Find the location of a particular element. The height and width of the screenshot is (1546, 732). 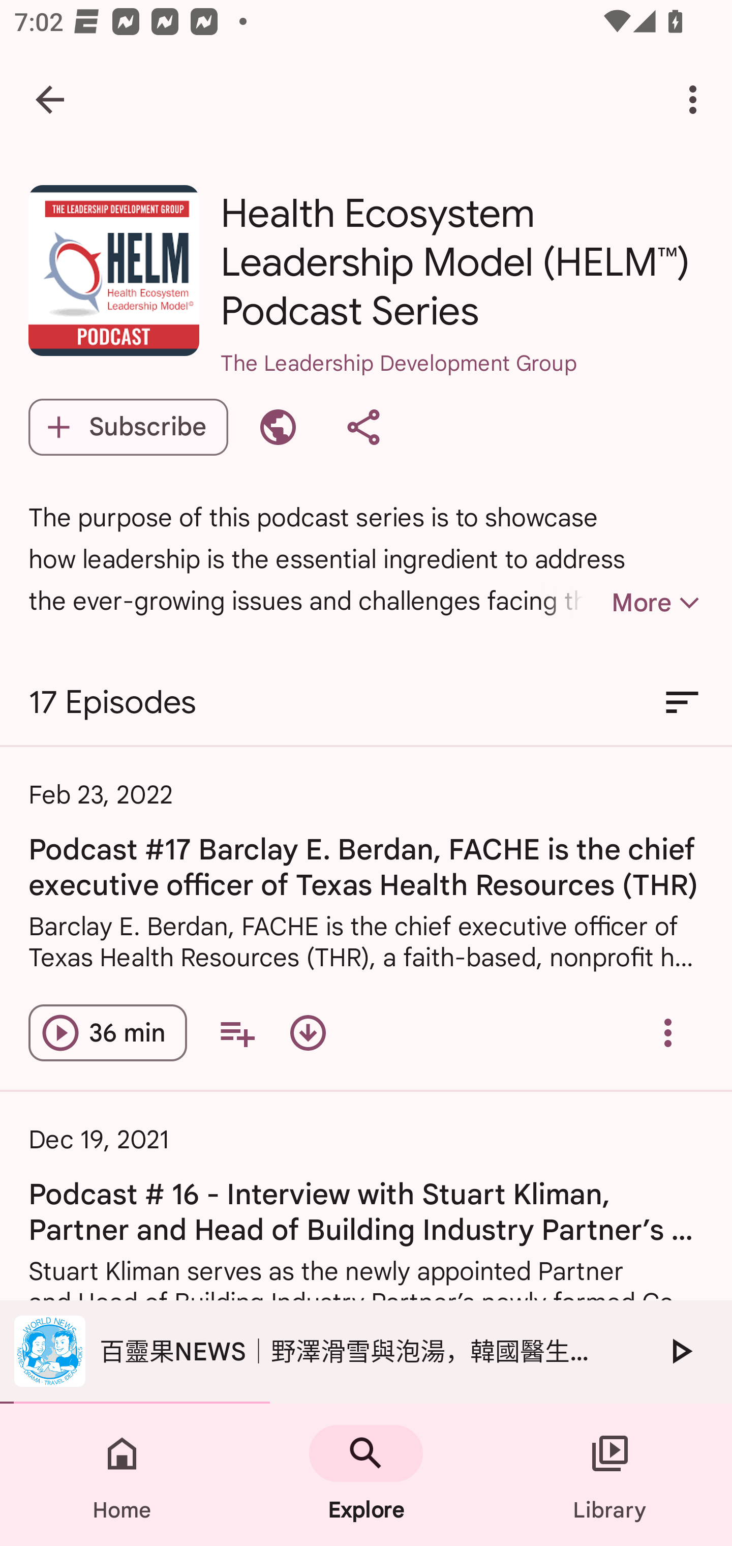

More is located at coordinates (621, 602).